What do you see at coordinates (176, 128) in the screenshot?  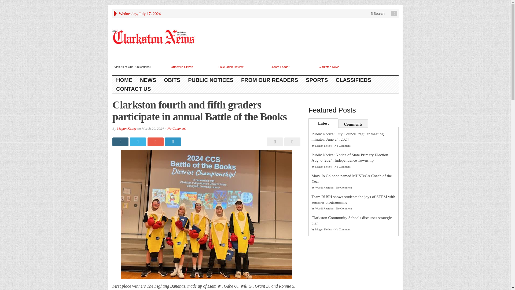 I see `No Comment` at bounding box center [176, 128].